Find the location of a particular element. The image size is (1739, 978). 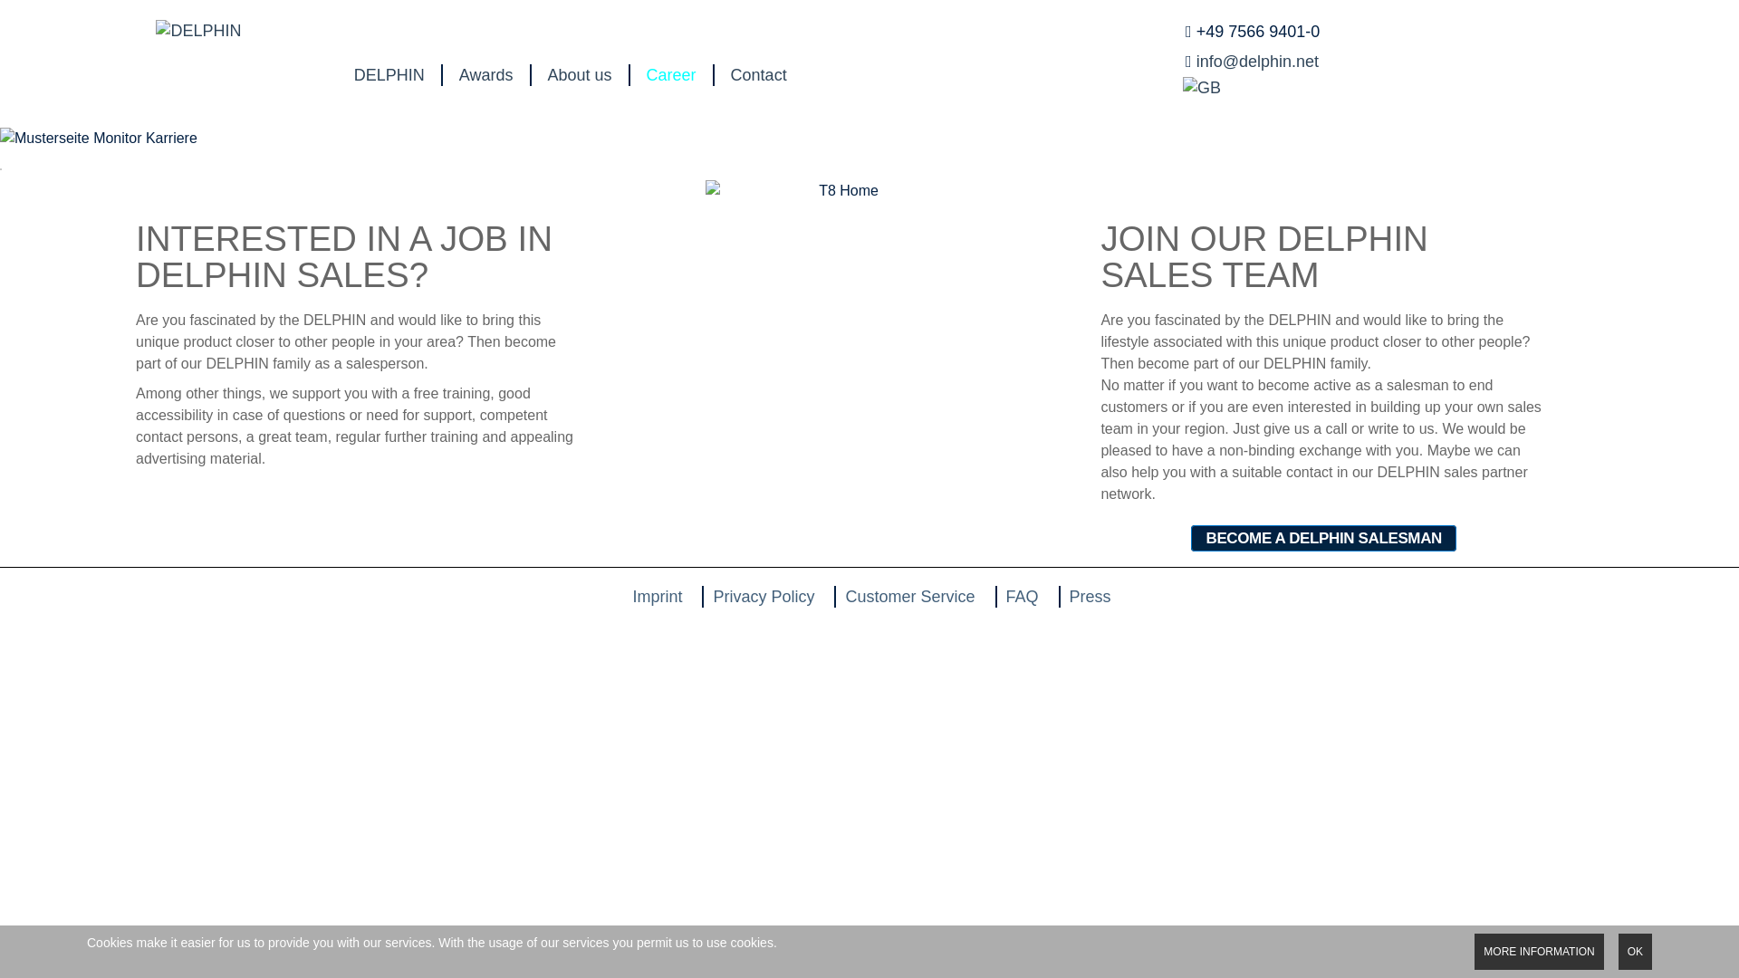

GB is located at coordinates (1202, 88).